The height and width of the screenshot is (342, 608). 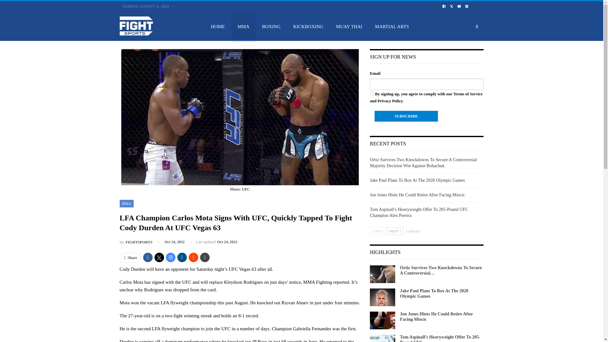 I want to click on twitter, so click(x=452, y=6).